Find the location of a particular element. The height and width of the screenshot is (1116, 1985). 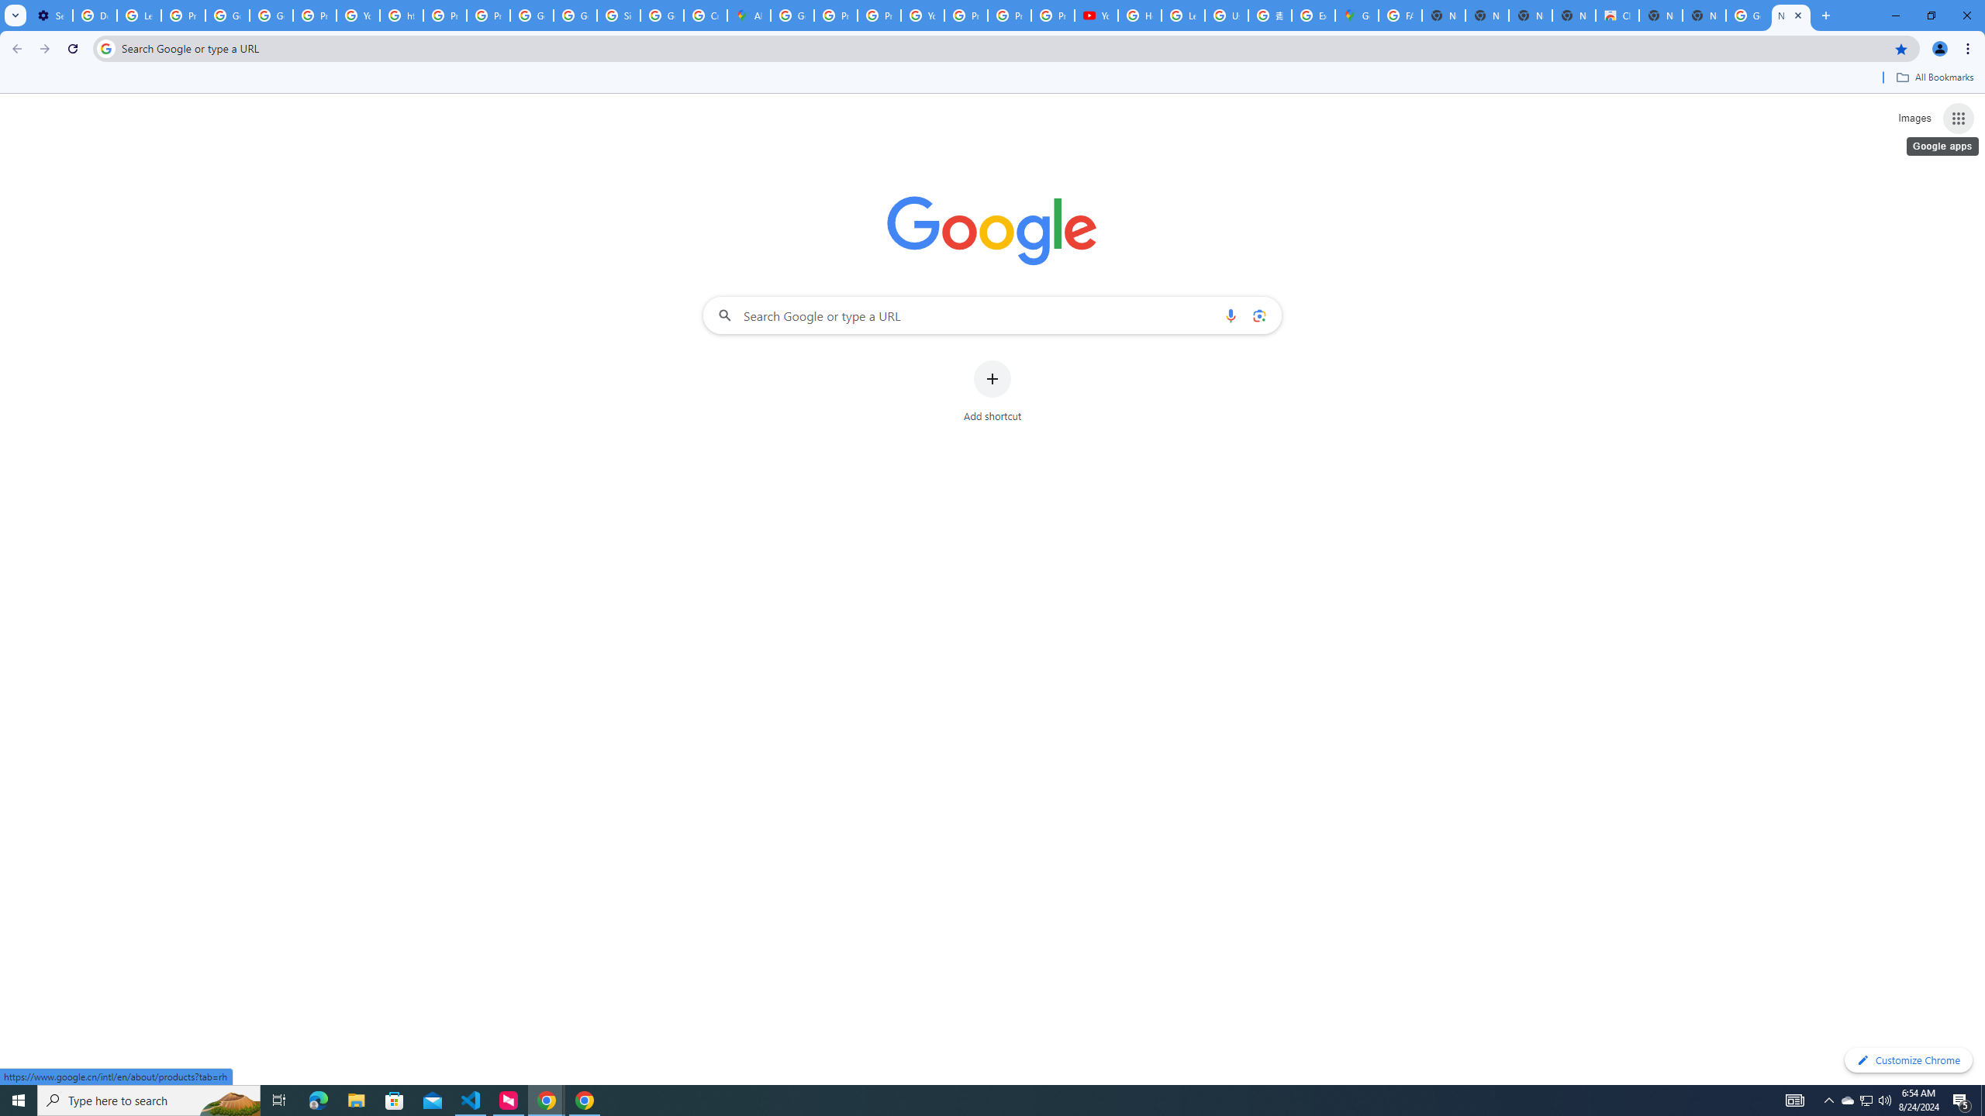

Google Images is located at coordinates (1748, 15).